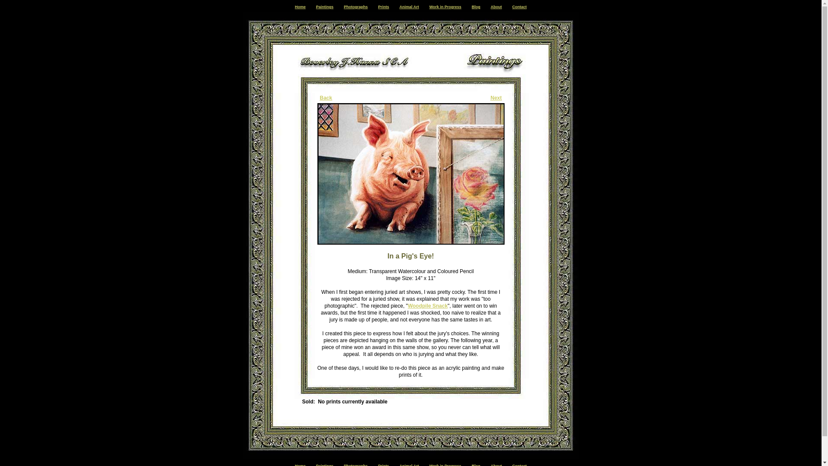 This screenshot has height=466, width=828. I want to click on Next, so click(496, 98).